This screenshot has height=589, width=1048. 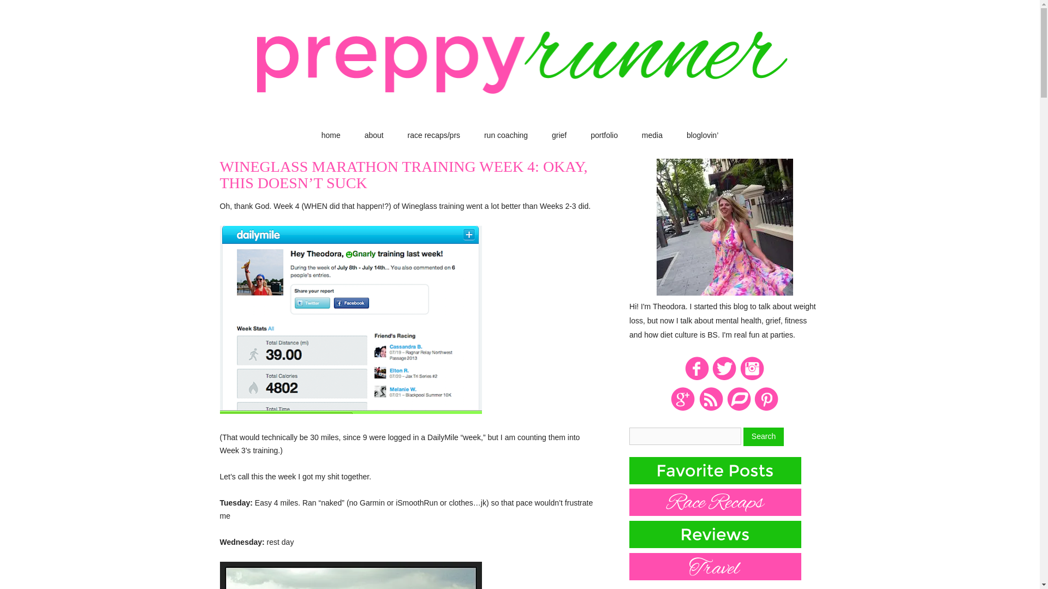 I want to click on Skip to content, so click(x=544, y=134).